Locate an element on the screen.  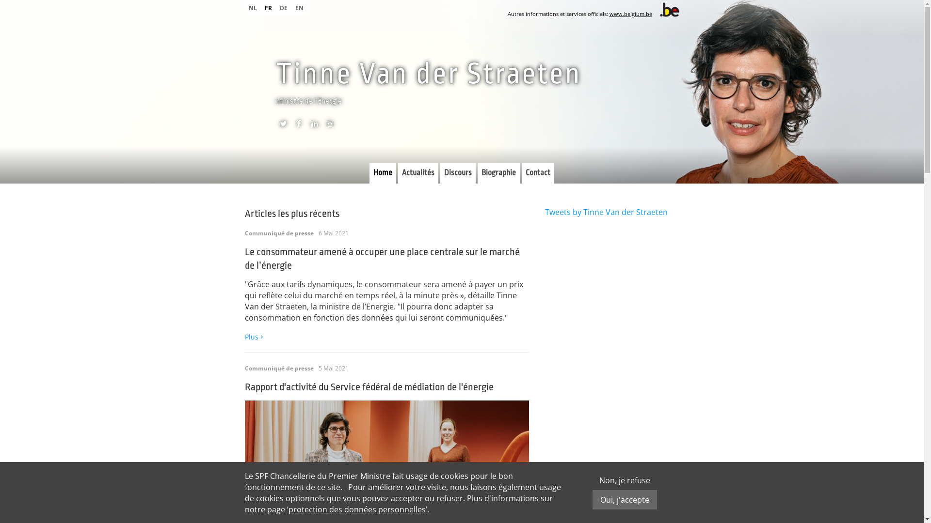
Contact is located at coordinates (538, 173).